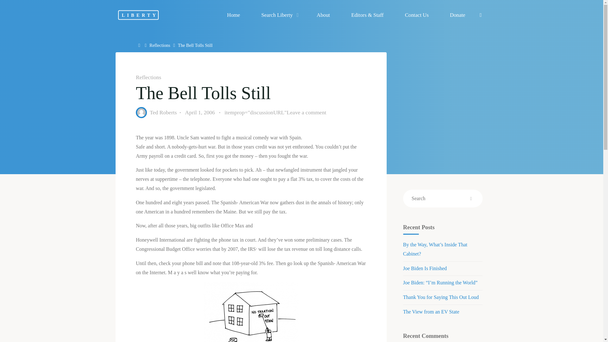  I want to click on Page 10, so click(251, 300).